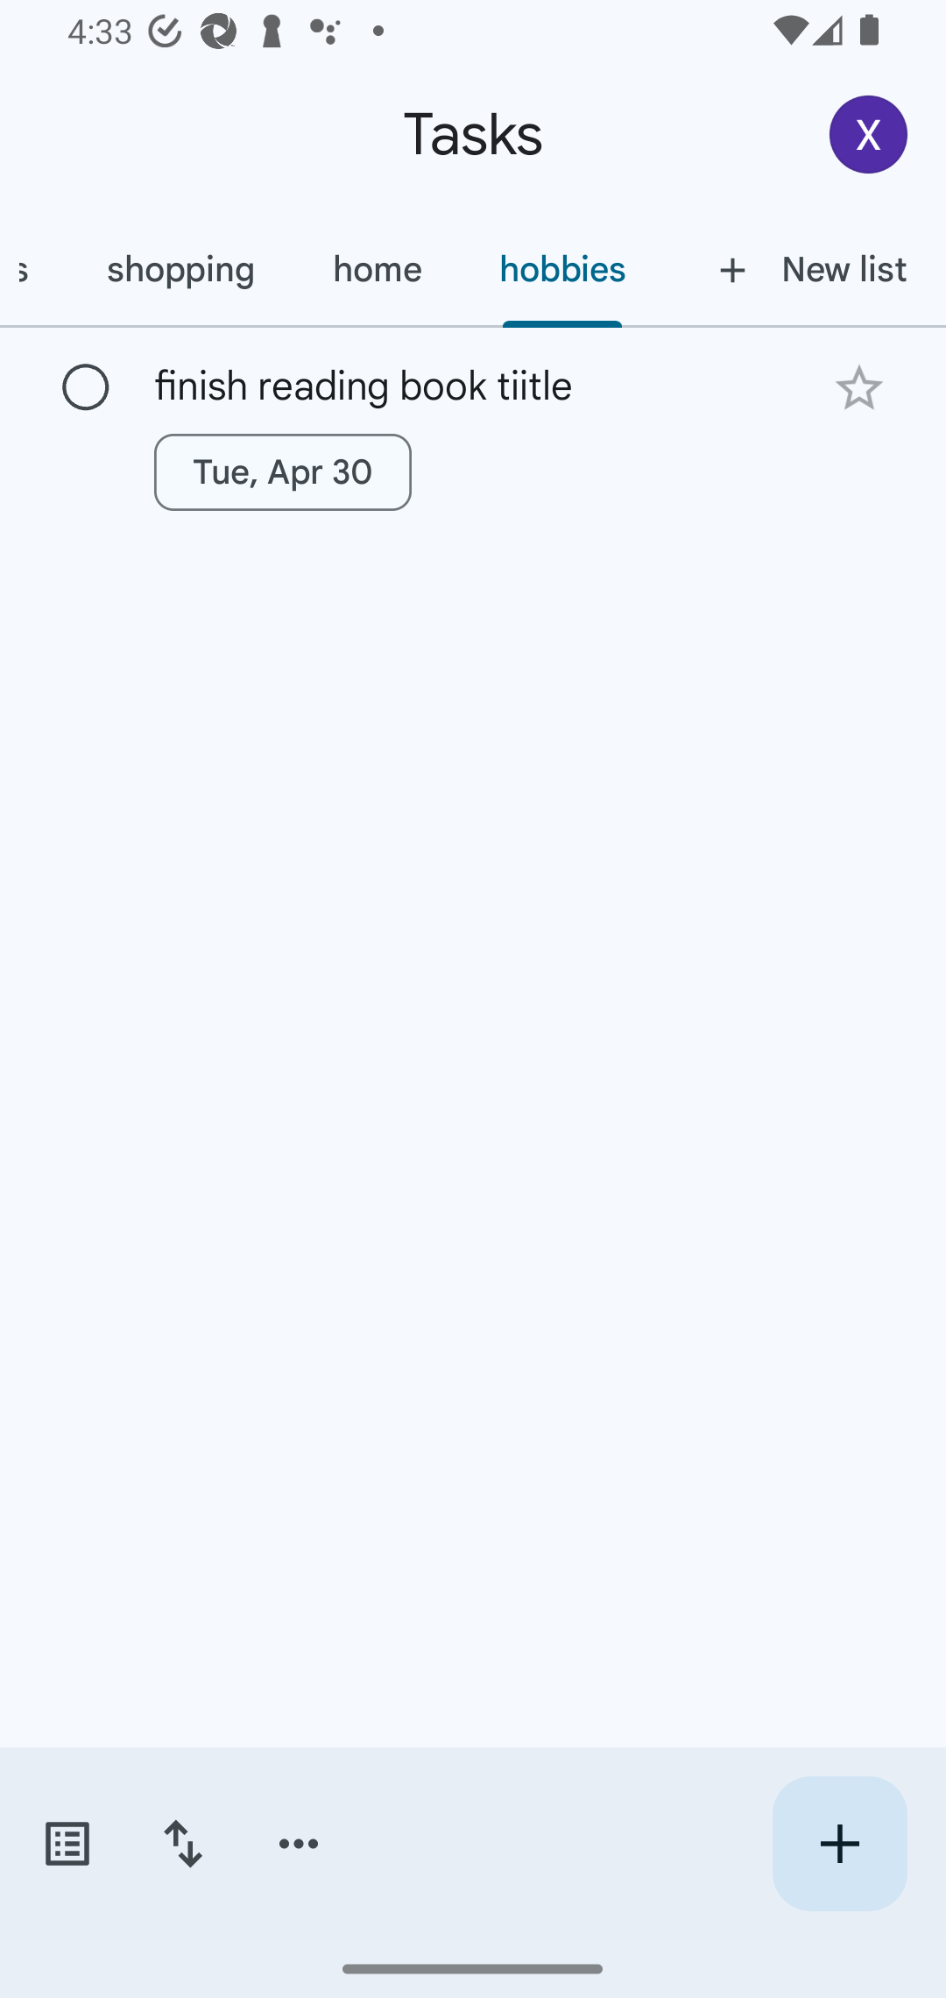 This screenshot has height=1998, width=946. What do you see at coordinates (86, 388) in the screenshot?
I see `Mark as complete` at bounding box center [86, 388].